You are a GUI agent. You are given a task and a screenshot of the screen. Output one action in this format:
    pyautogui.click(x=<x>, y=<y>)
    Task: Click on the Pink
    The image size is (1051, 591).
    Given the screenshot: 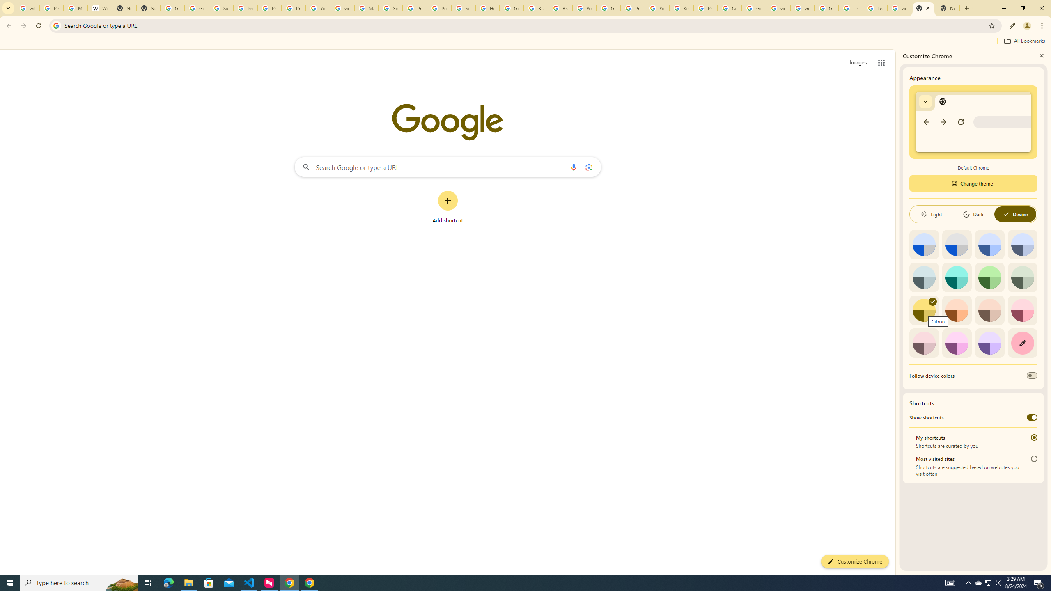 What is the action you would take?
    pyautogui.click(x=924, y=343)
    